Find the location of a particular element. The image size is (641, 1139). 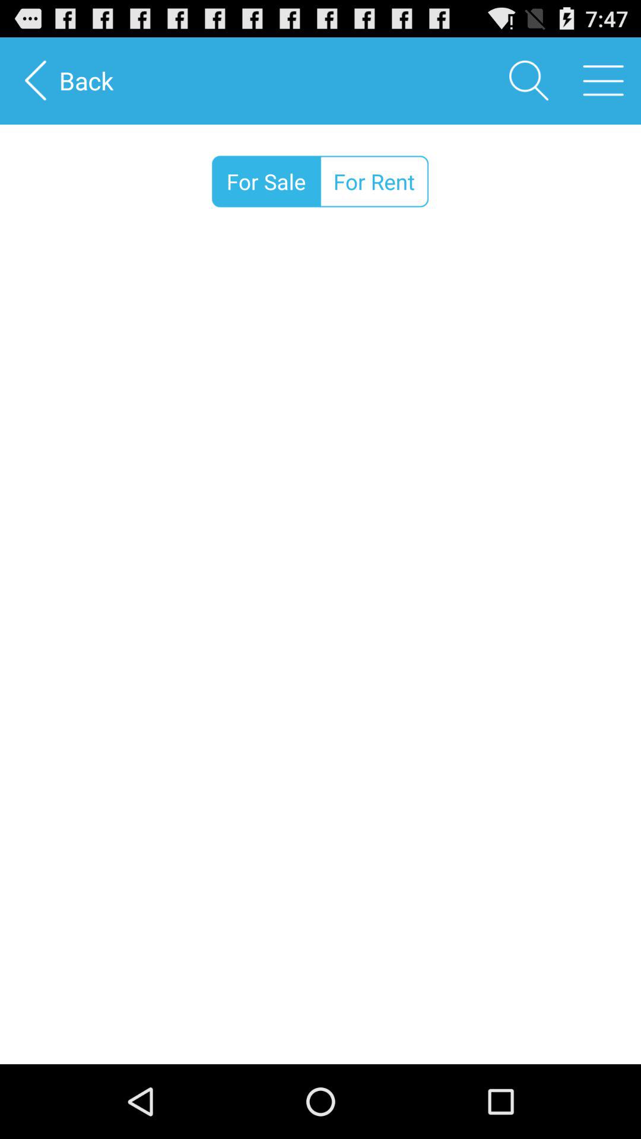

jump to for rent is located at coordinates (374, 182).